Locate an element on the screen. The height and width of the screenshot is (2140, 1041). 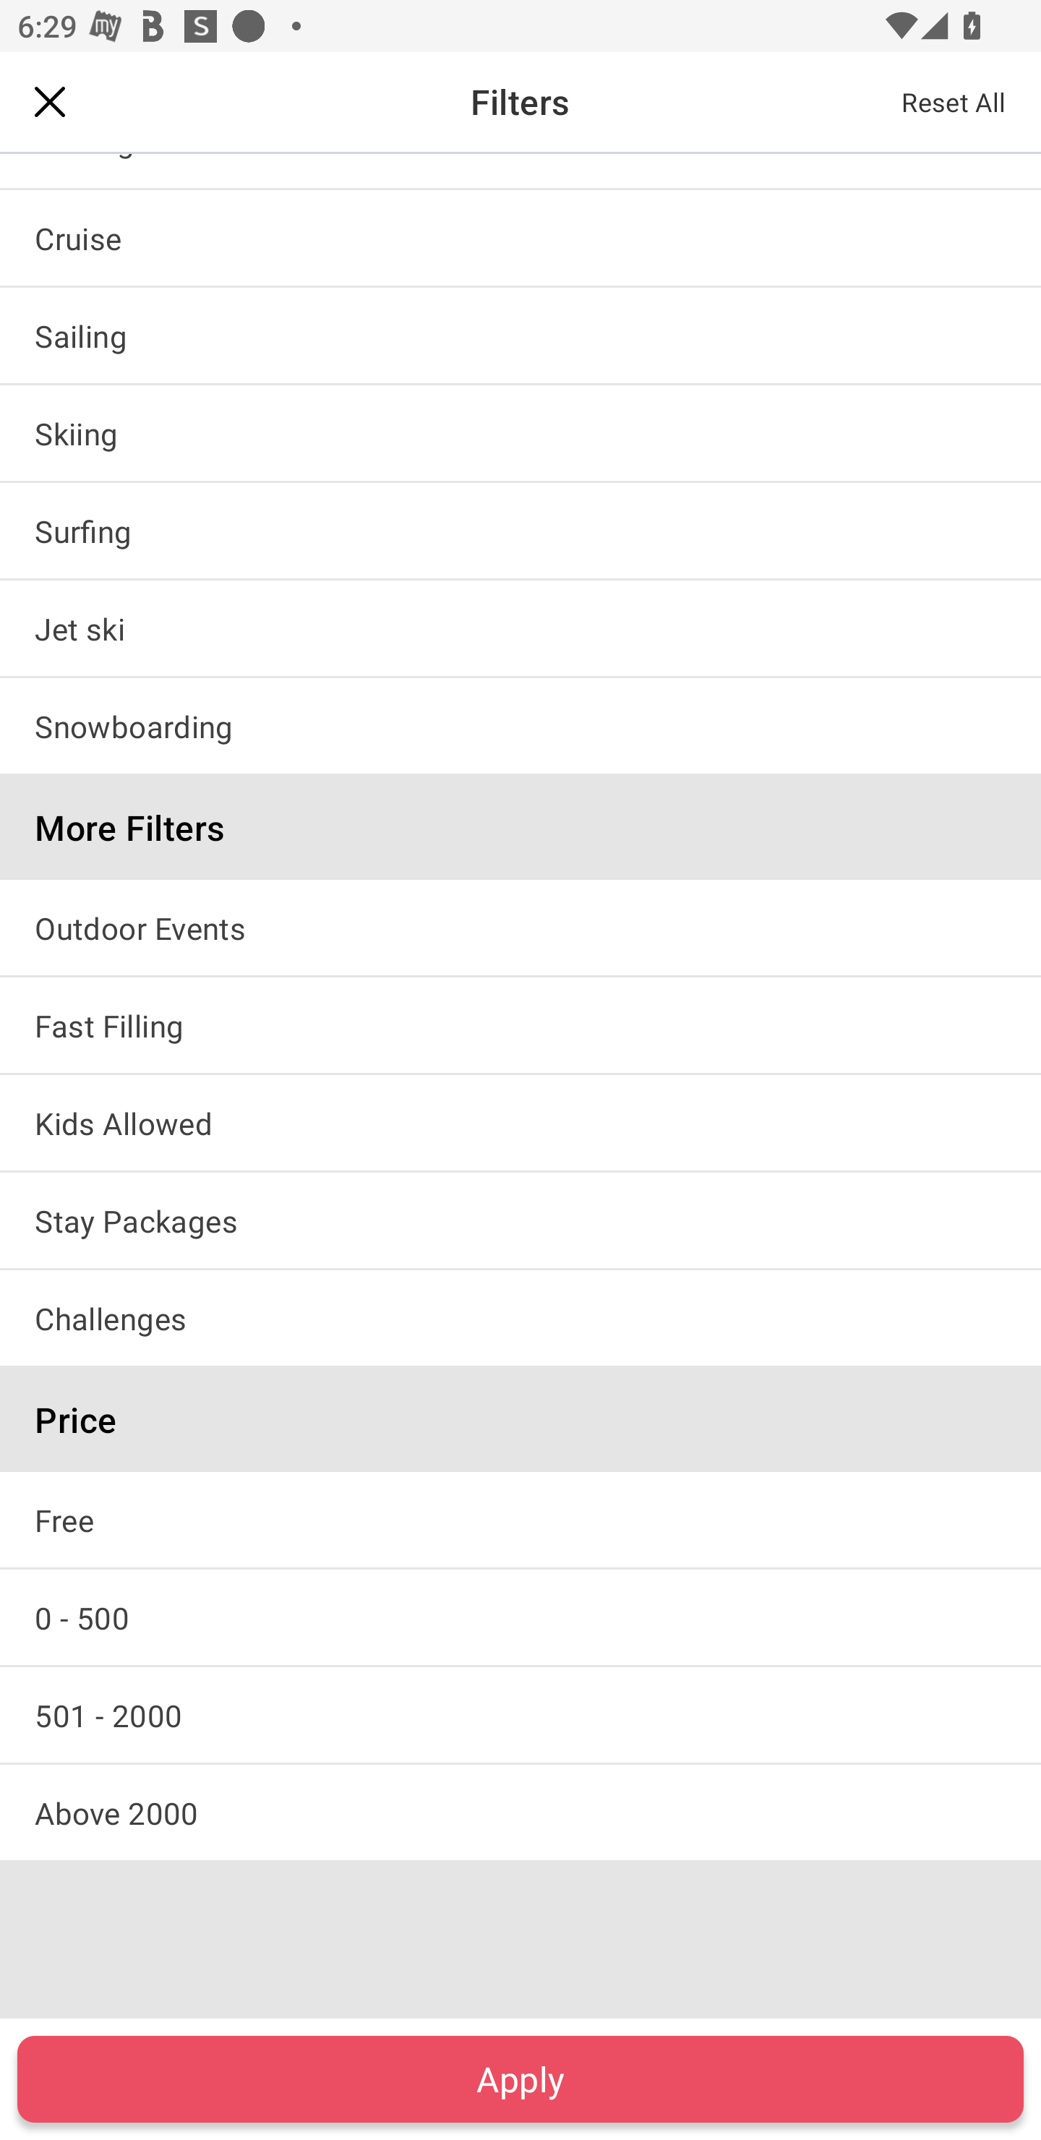
Fast Filling is located at coordinates (520, 1024).